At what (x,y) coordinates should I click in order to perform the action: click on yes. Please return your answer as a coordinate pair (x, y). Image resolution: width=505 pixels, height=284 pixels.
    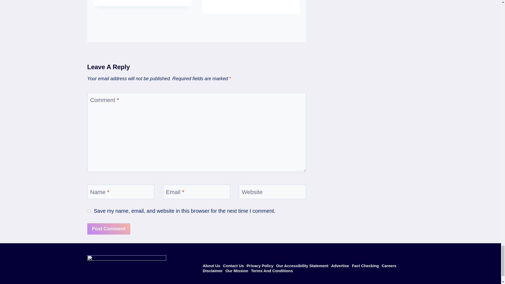
    Looking at the image, I should click on (89, 211).